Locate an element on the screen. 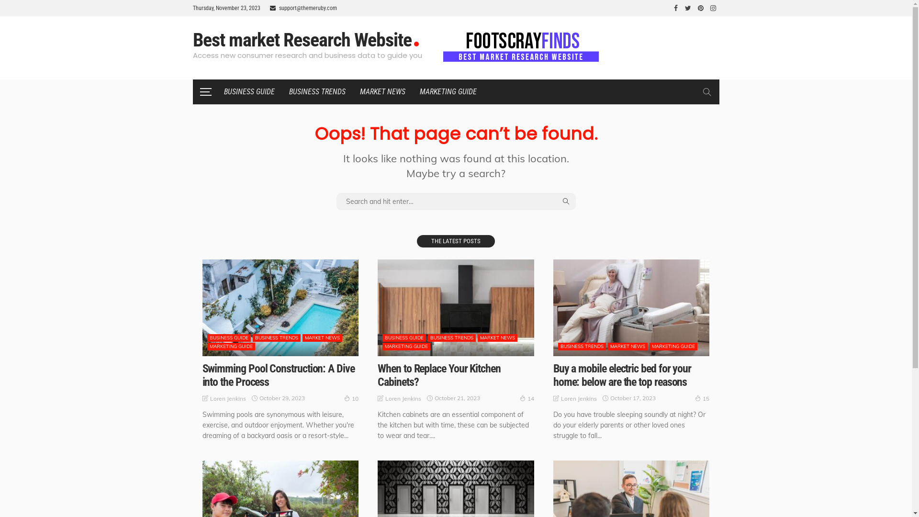 The height and width of the screenshot is (517, 919). When to Replace Your Kitchen Cabinets? is located at coordinates (439, 375).